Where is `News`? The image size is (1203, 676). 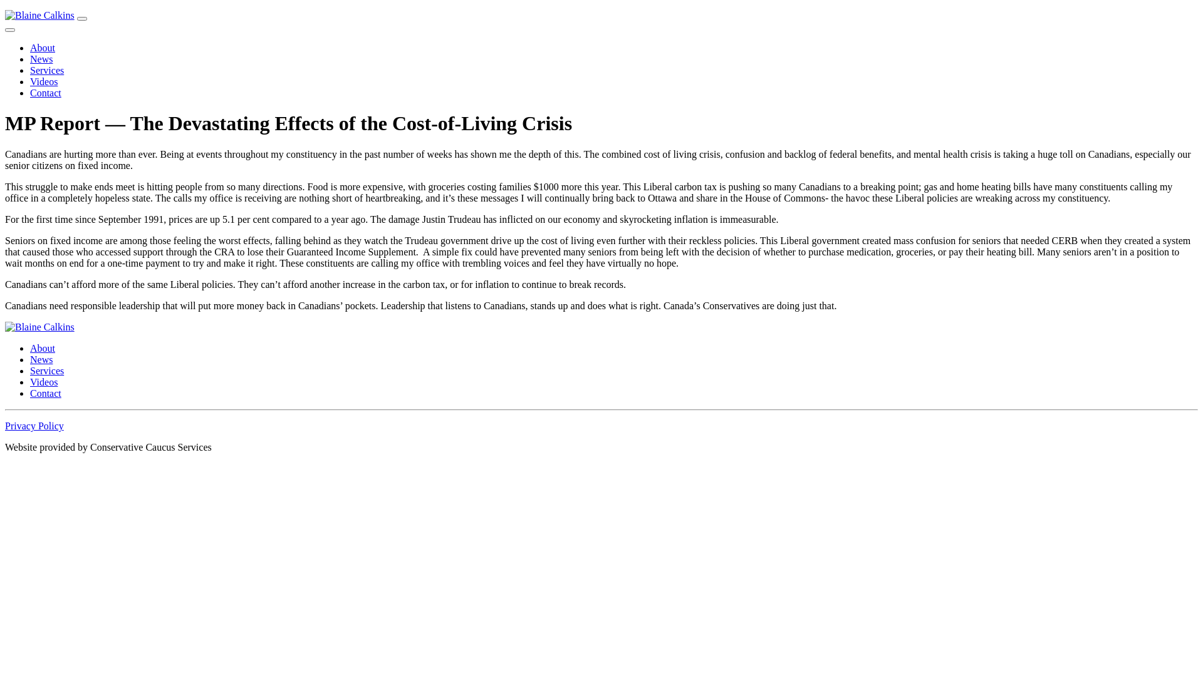 News is located at coordinates (41, 359).